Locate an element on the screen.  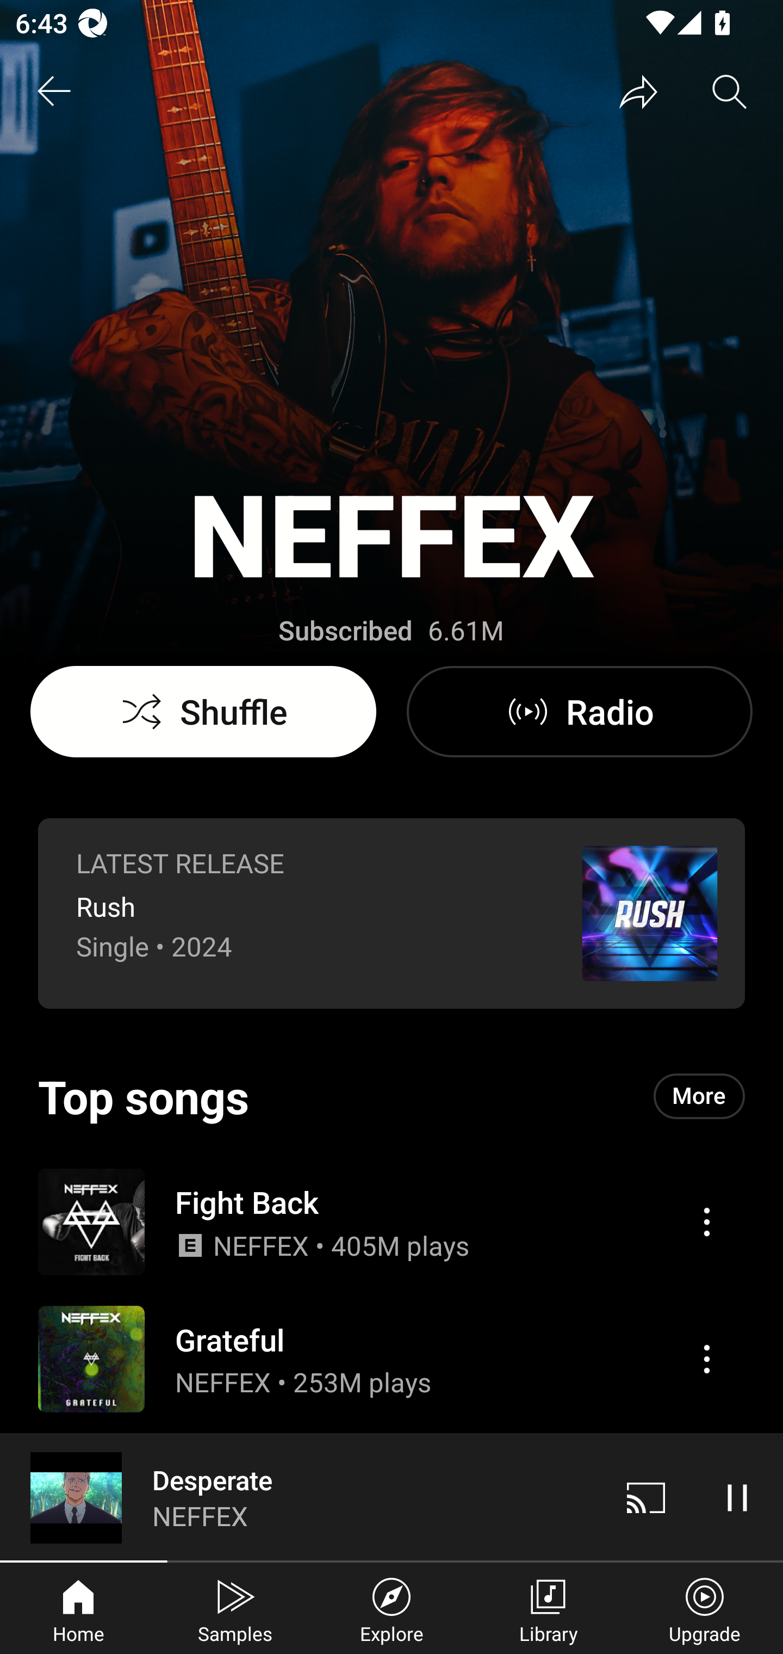
Desperate NEFFEX is located at coordinates (300, 1497).